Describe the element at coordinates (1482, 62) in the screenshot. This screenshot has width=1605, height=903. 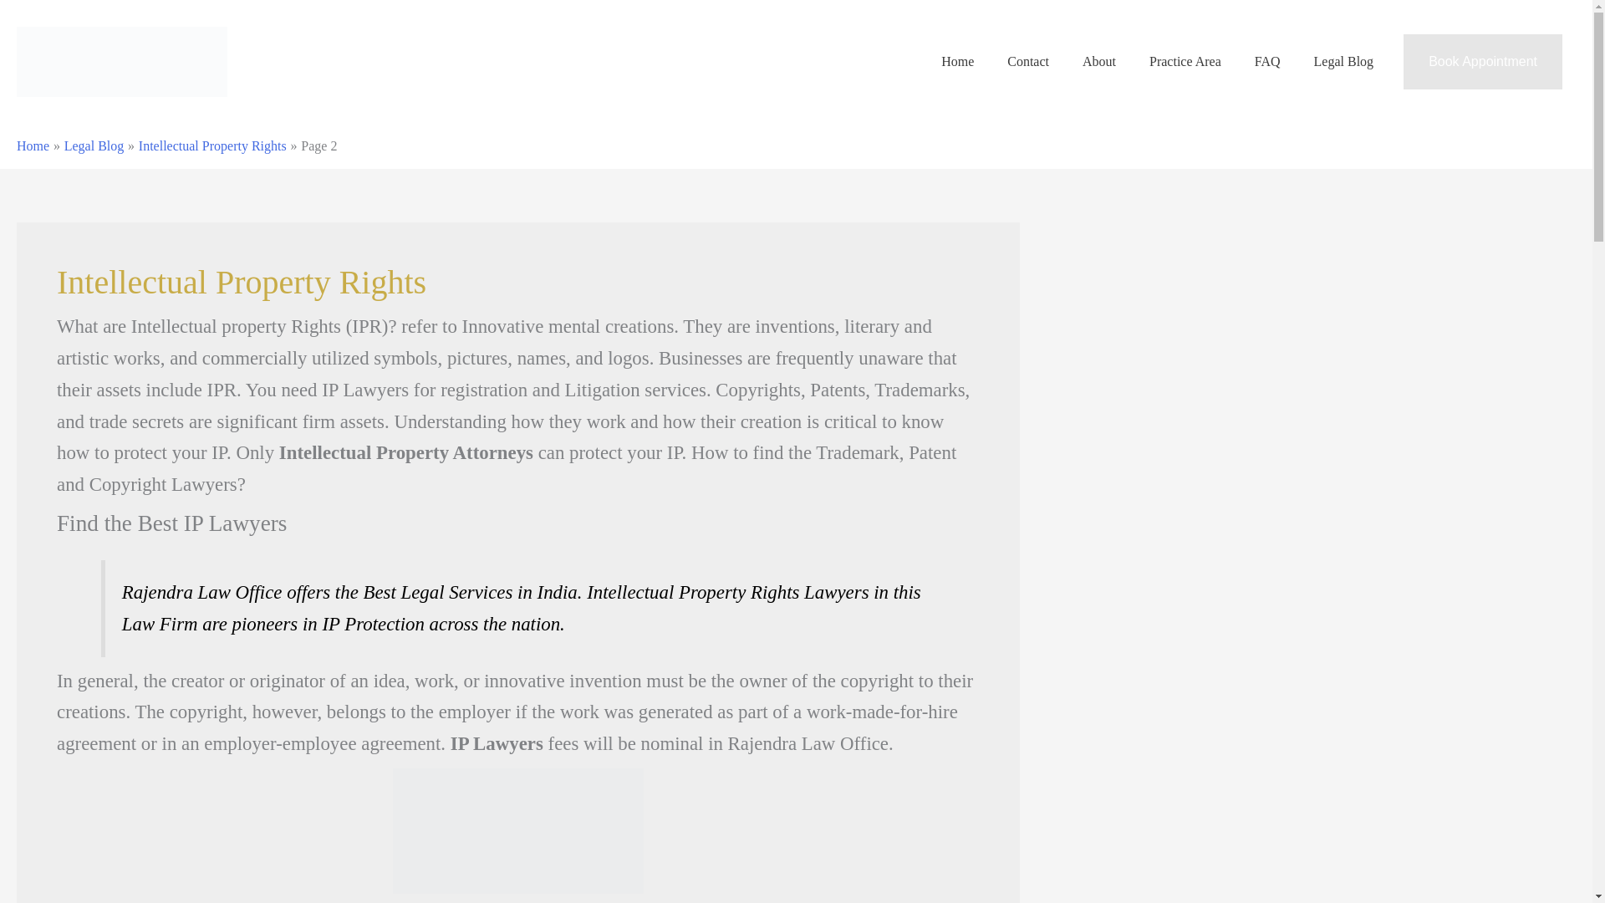
I see `Book Appointment` at that location.